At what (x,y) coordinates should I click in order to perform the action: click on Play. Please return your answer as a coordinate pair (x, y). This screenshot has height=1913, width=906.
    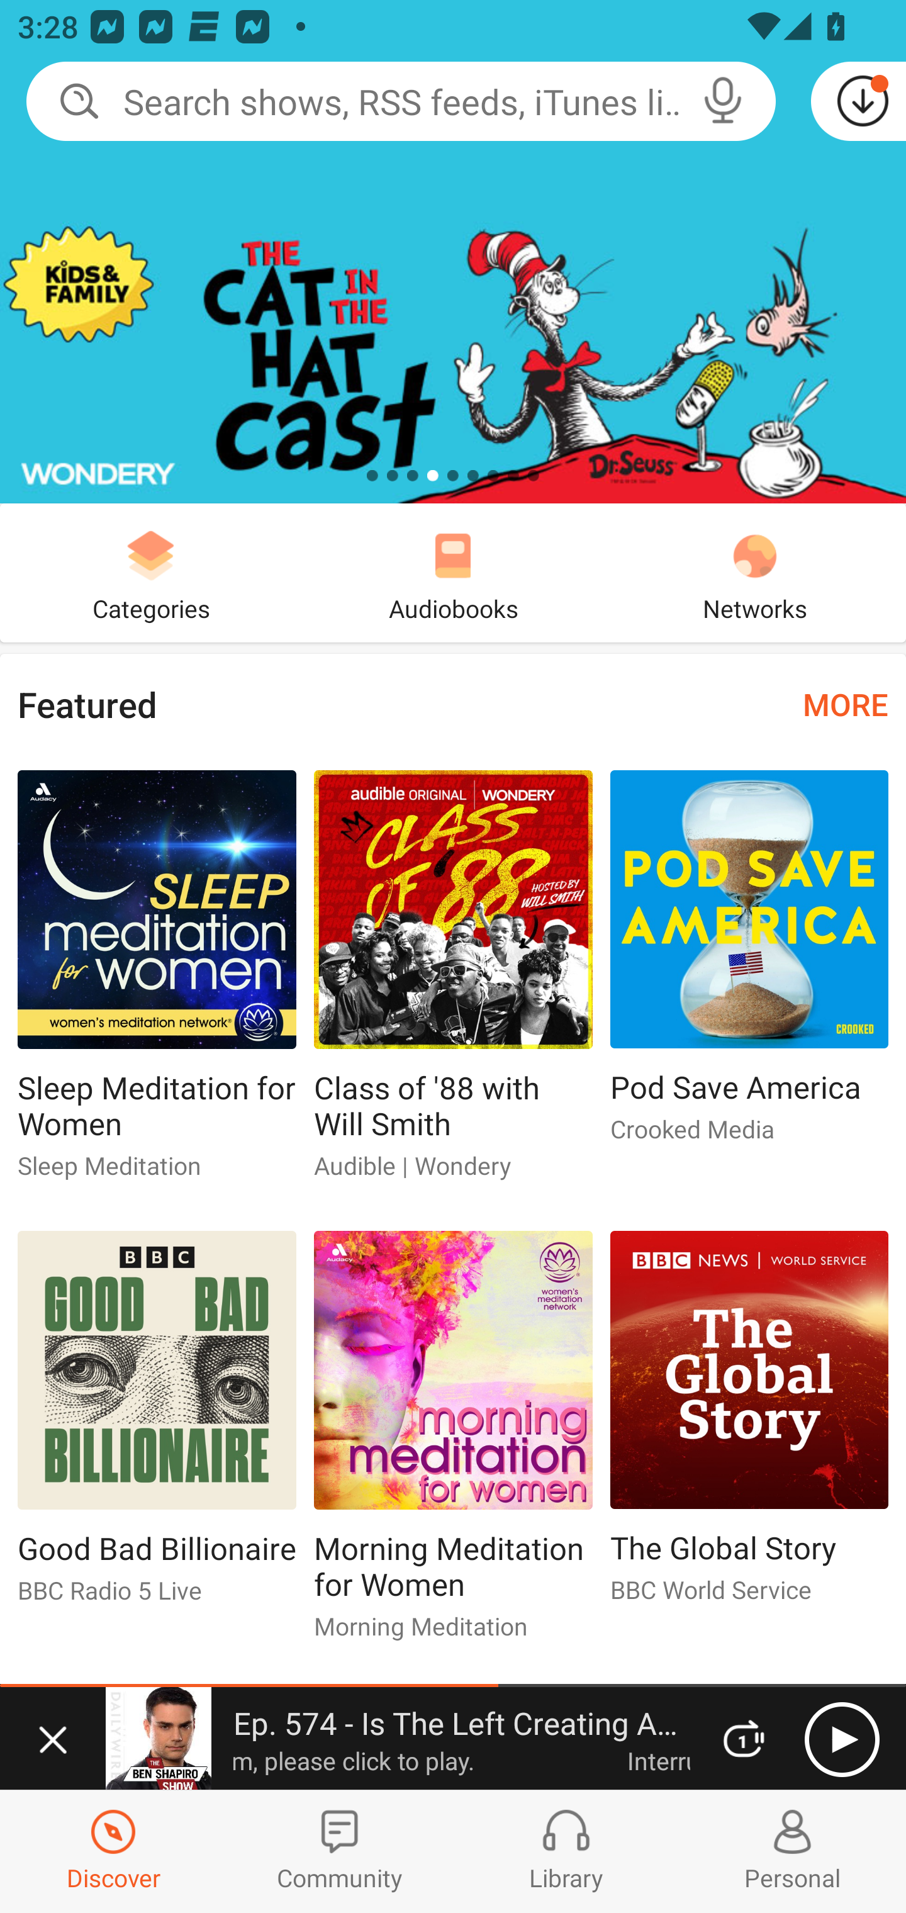
    Looking at the image, I should click on (842, 1739).